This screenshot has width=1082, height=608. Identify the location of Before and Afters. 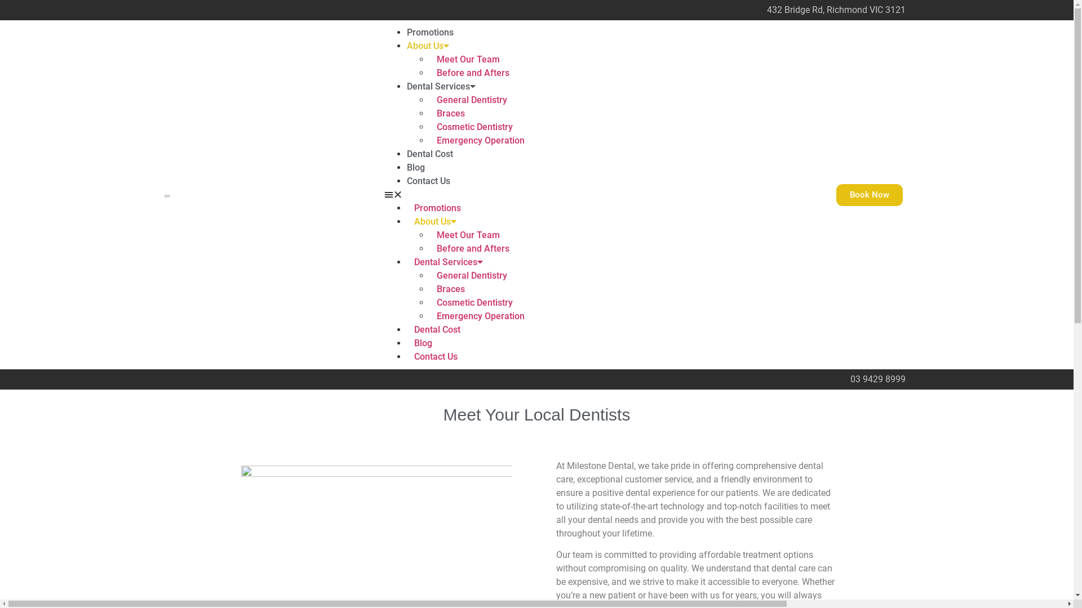
(473, 249).